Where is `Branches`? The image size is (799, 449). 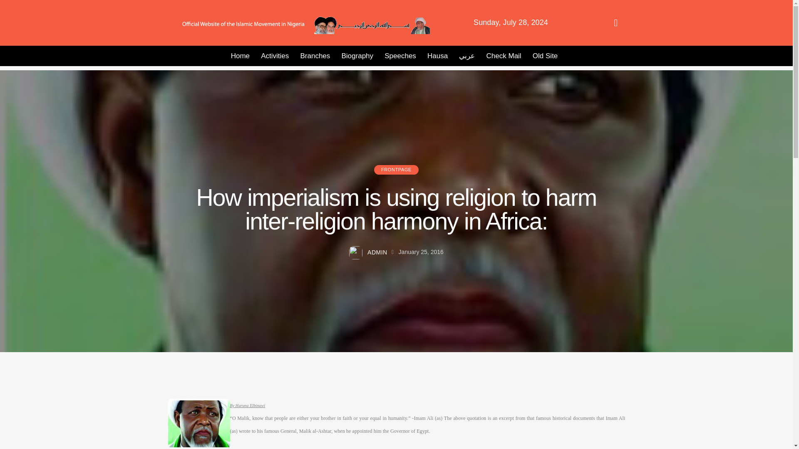
Branches is located at coordinates (315, 56).